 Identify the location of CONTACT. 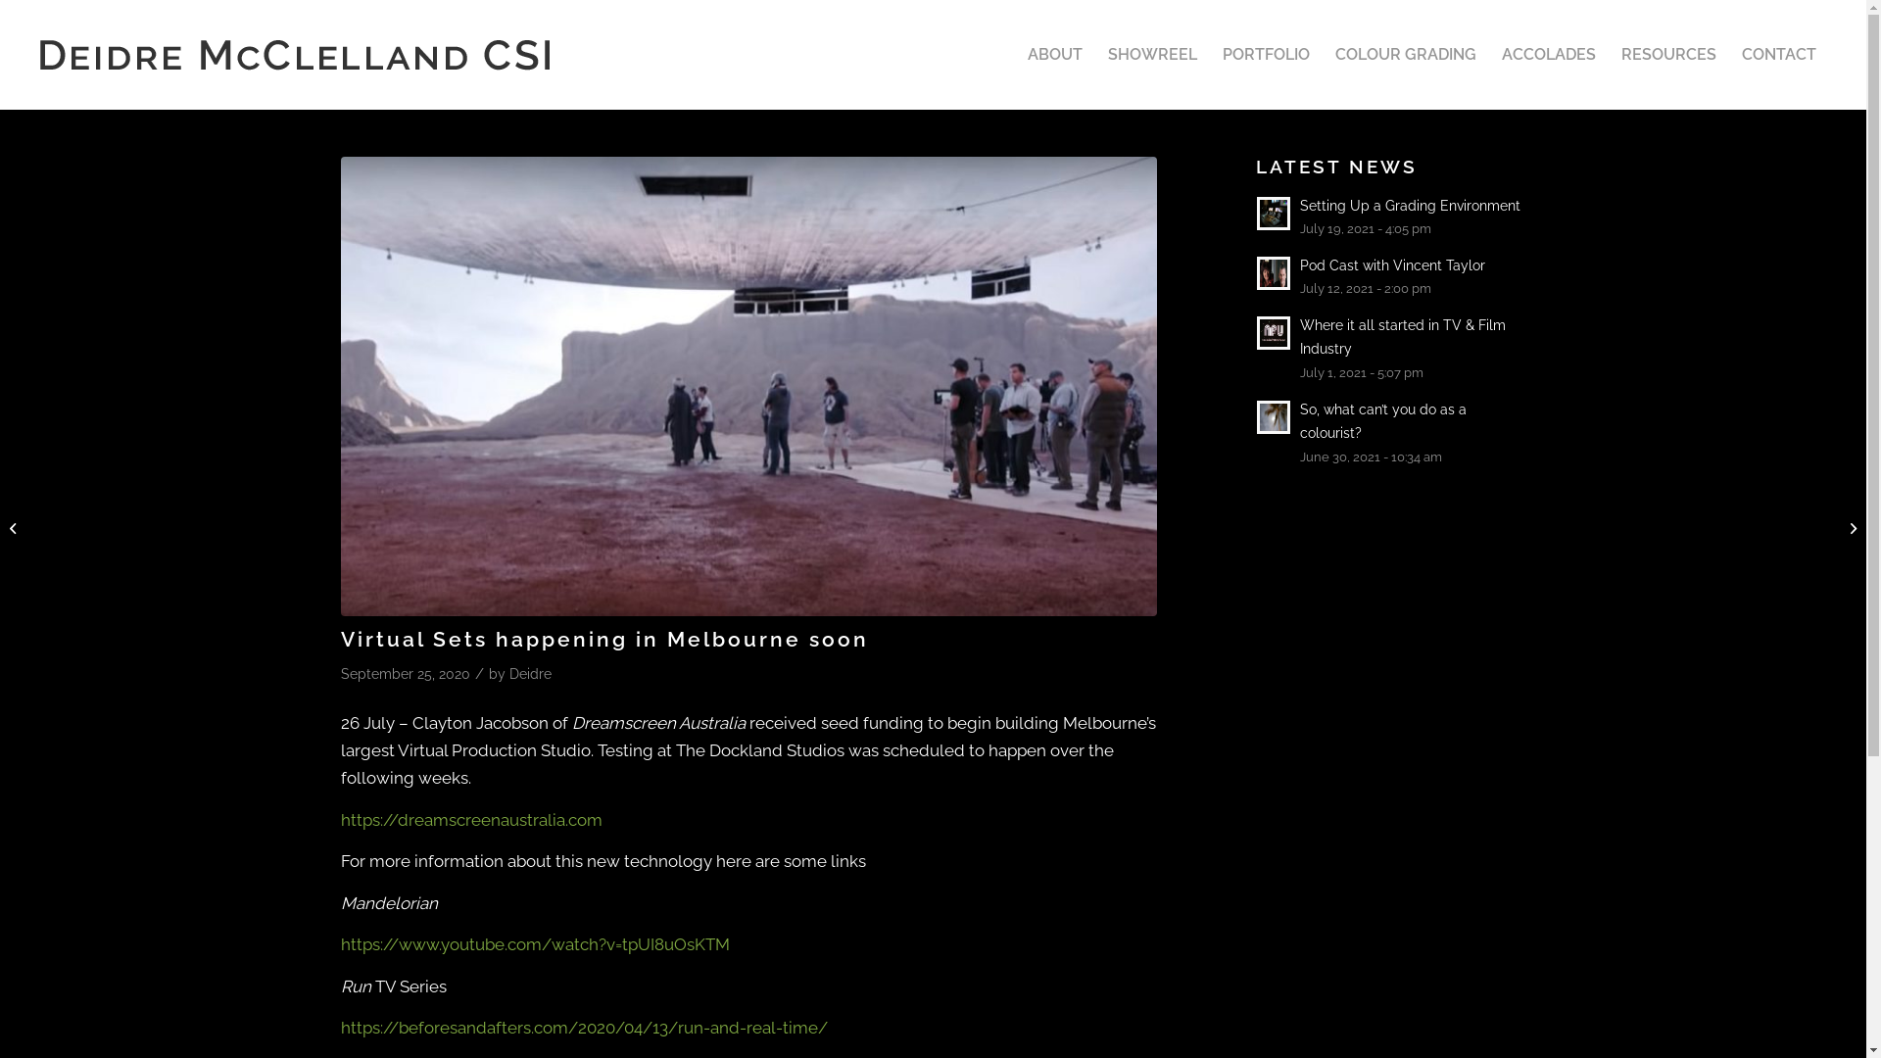
(1779, 55).